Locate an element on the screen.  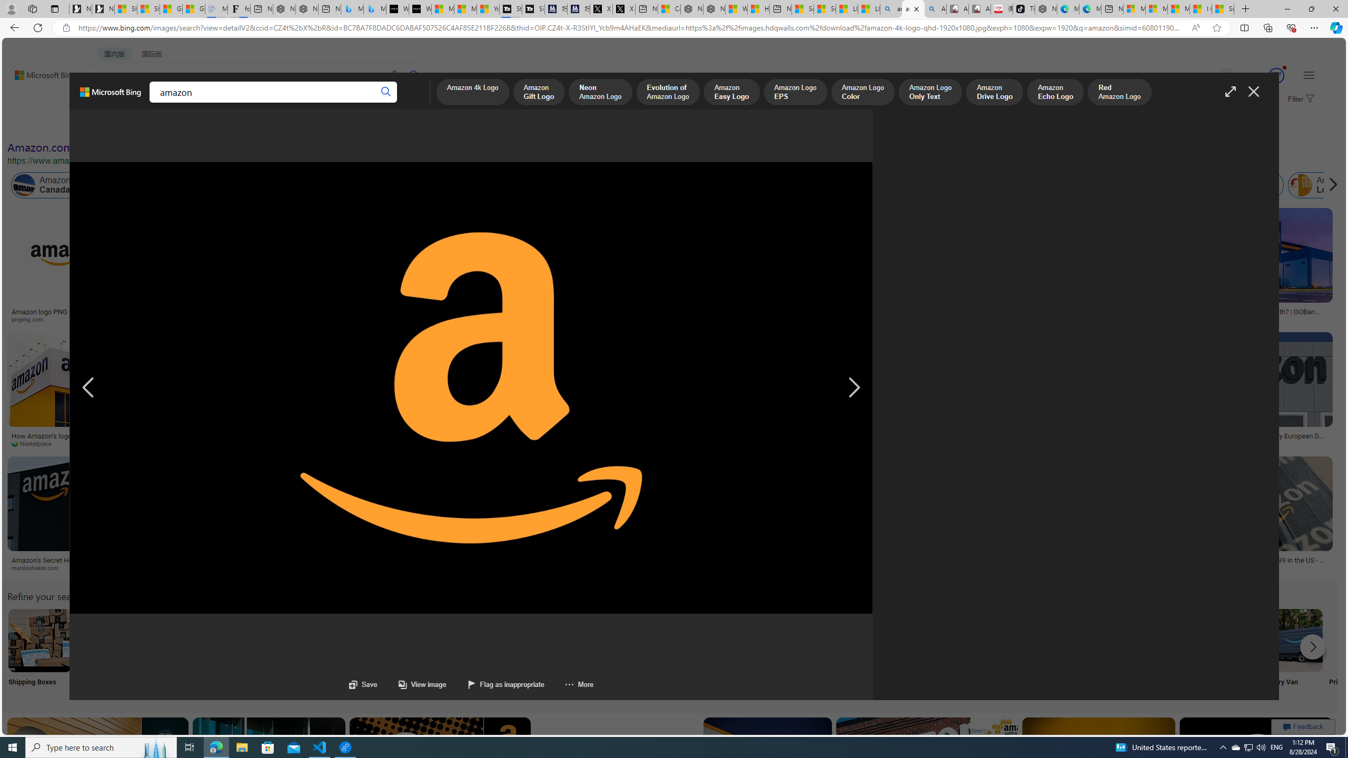
Amazon.com.au is located at coordinates (855, 185).